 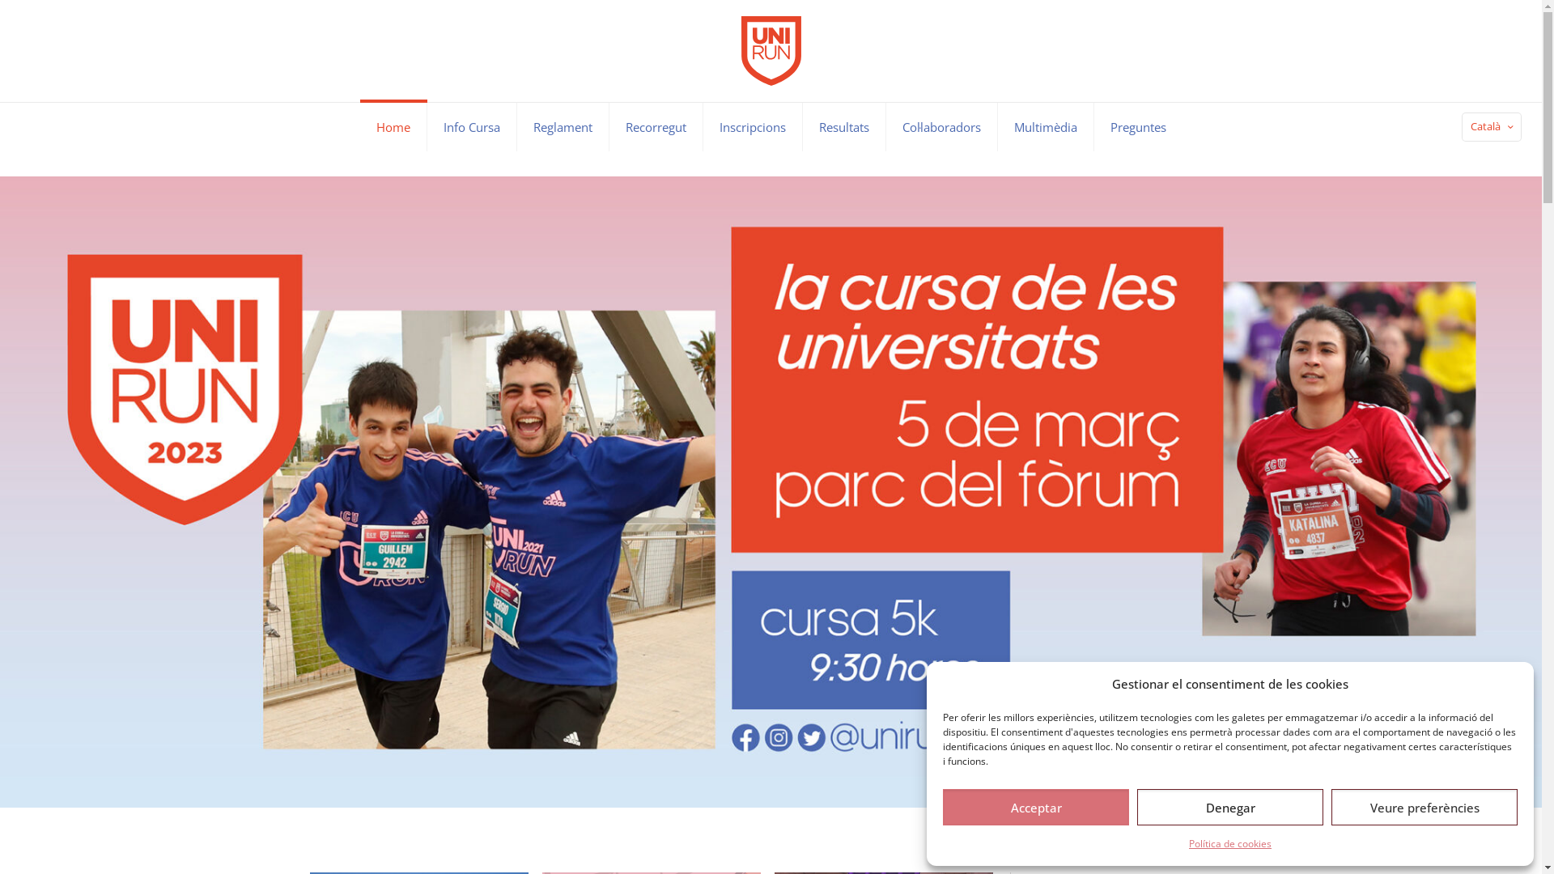 What do you see at coordinates (473, 126) in the screenshot?
I see `Info Cursa` at bounding box center [473, 126].